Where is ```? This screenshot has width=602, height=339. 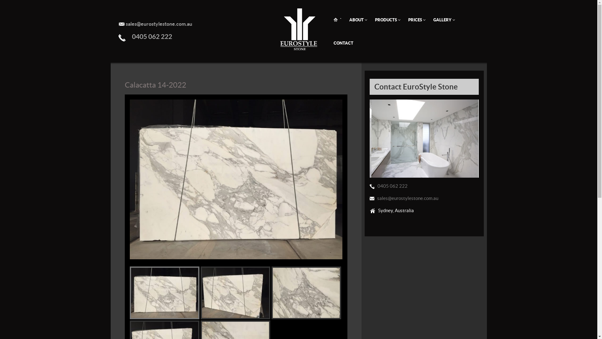 ` is located at coordinates (337, 20).